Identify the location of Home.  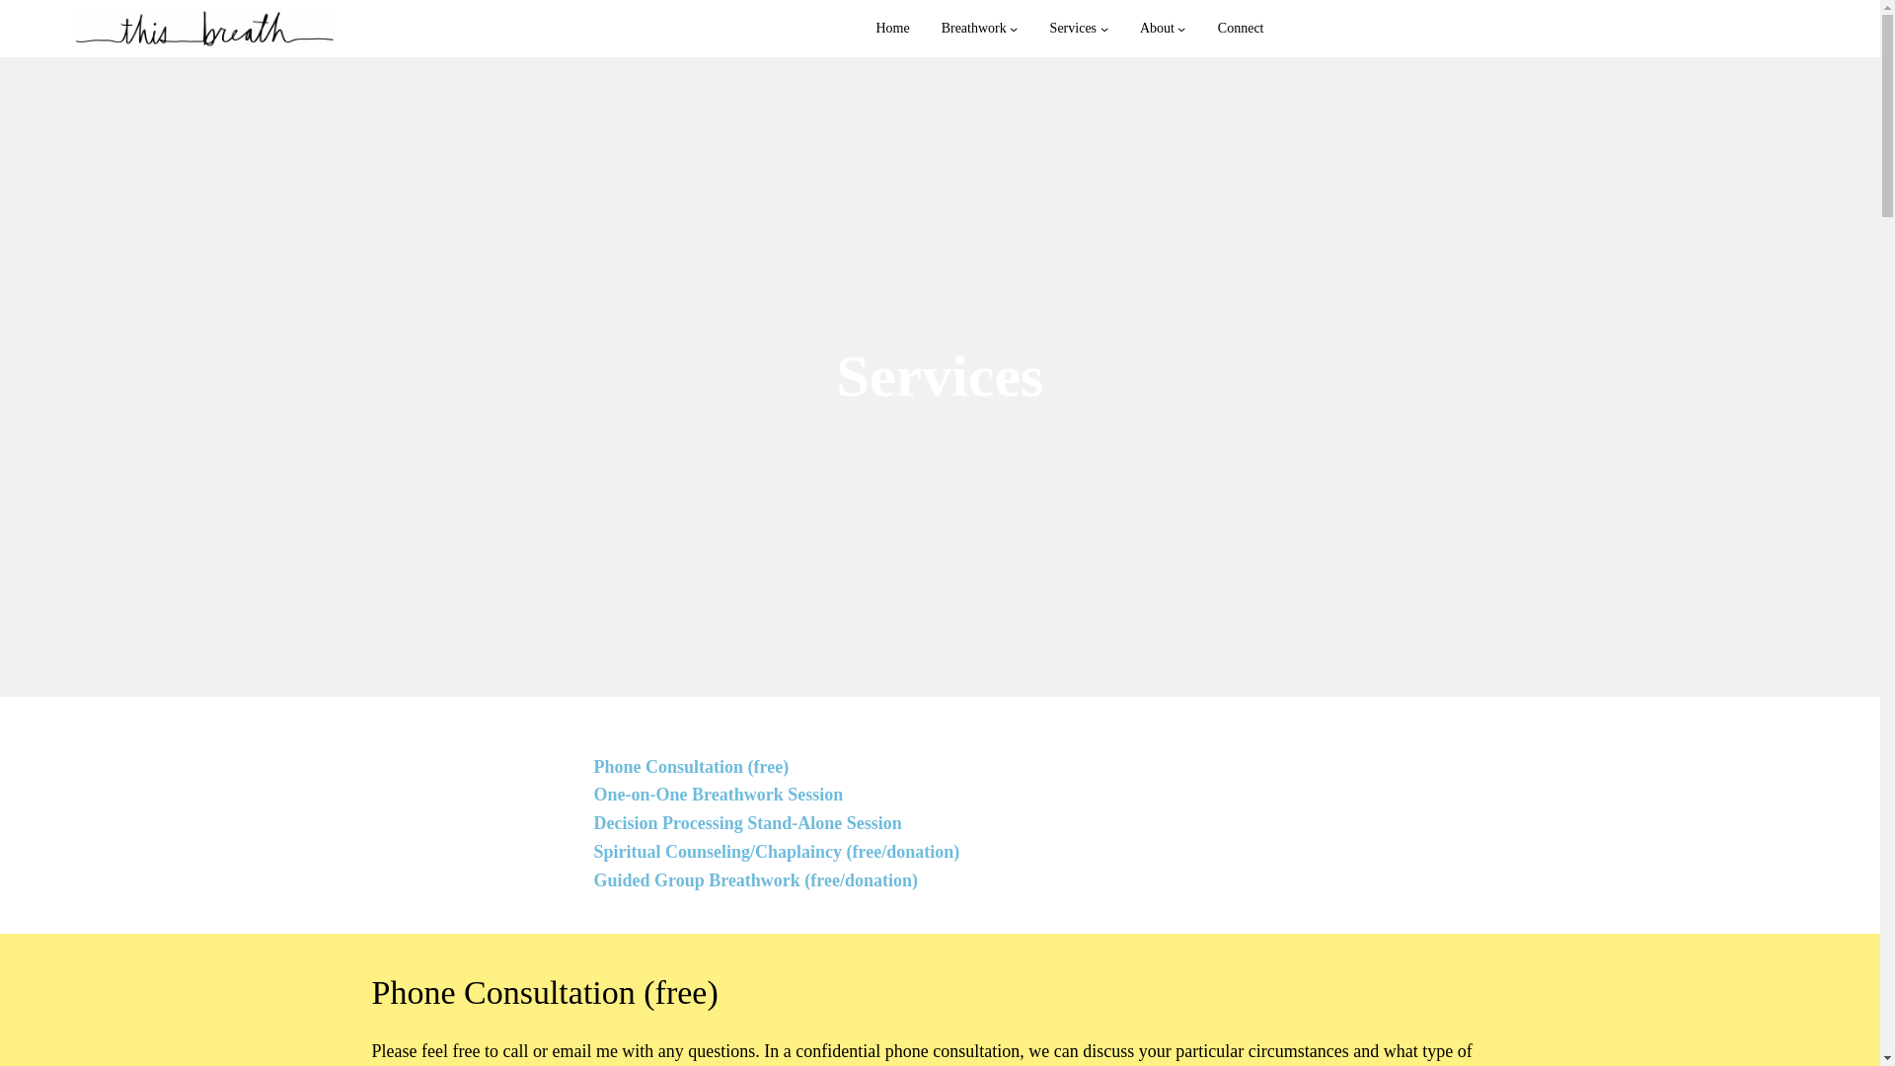
(892, 28).